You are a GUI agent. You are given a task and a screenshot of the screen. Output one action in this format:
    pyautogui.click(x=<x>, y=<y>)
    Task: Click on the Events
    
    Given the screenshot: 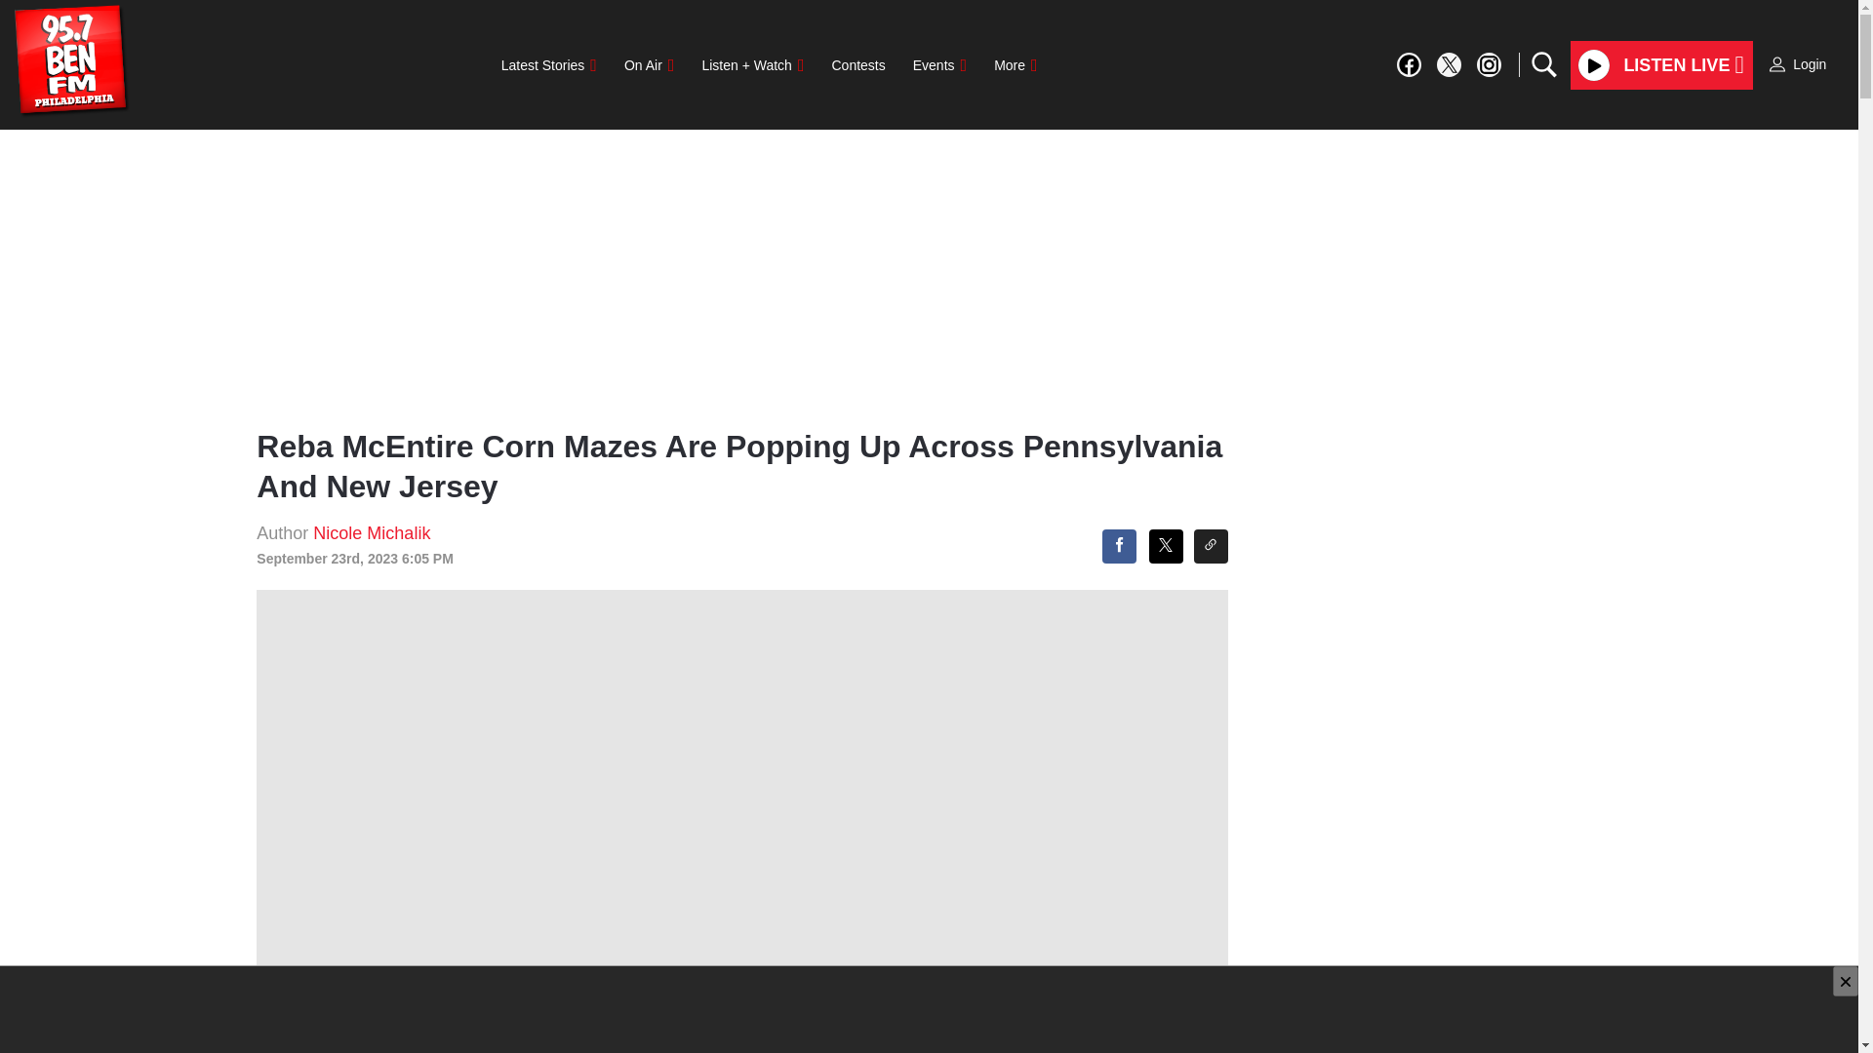 What is the action you would take?
    pyautogui.click(x=938, y=65)
    